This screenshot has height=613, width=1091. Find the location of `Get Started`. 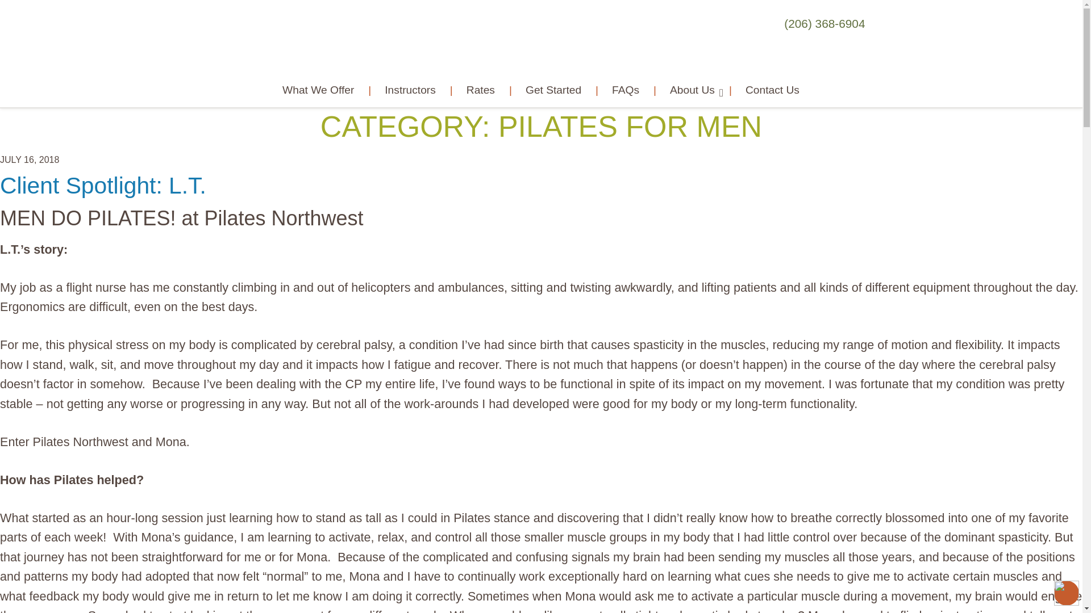

Get Started is located at coordinates (552, 90).